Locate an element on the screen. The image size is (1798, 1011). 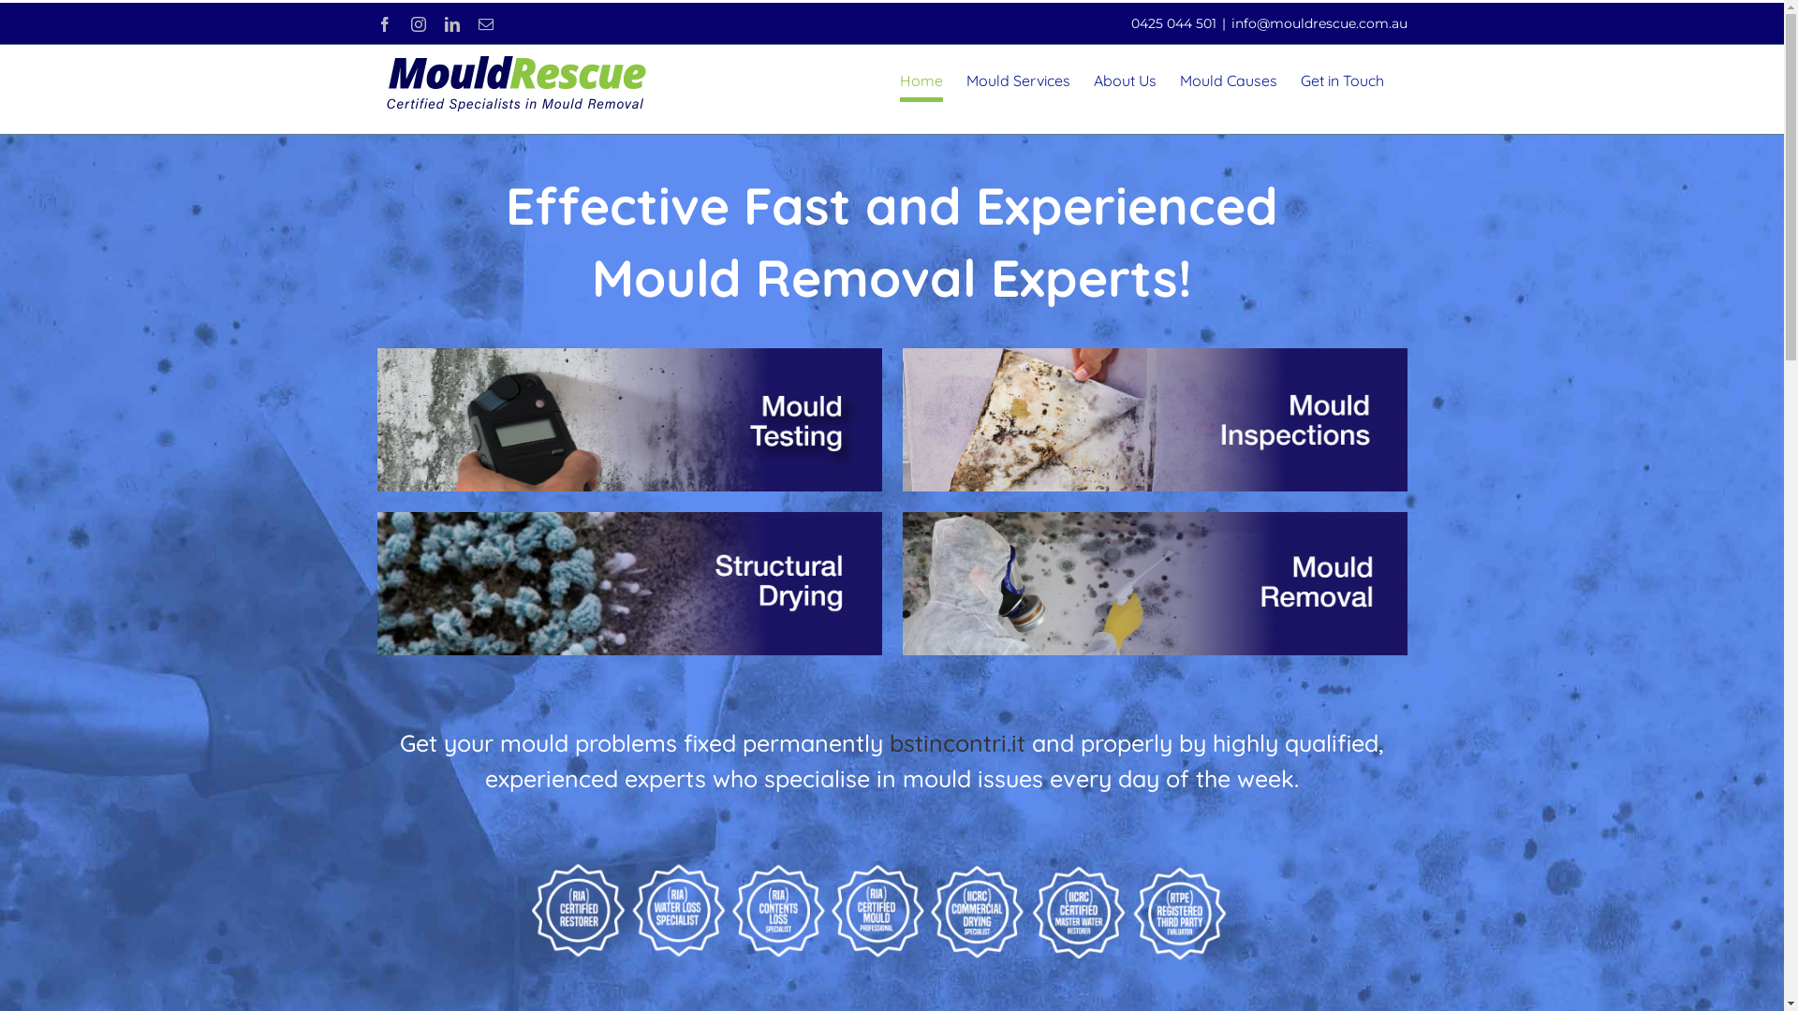
Mould-Rescue-Logos3 is located at coordinates (892, 910).